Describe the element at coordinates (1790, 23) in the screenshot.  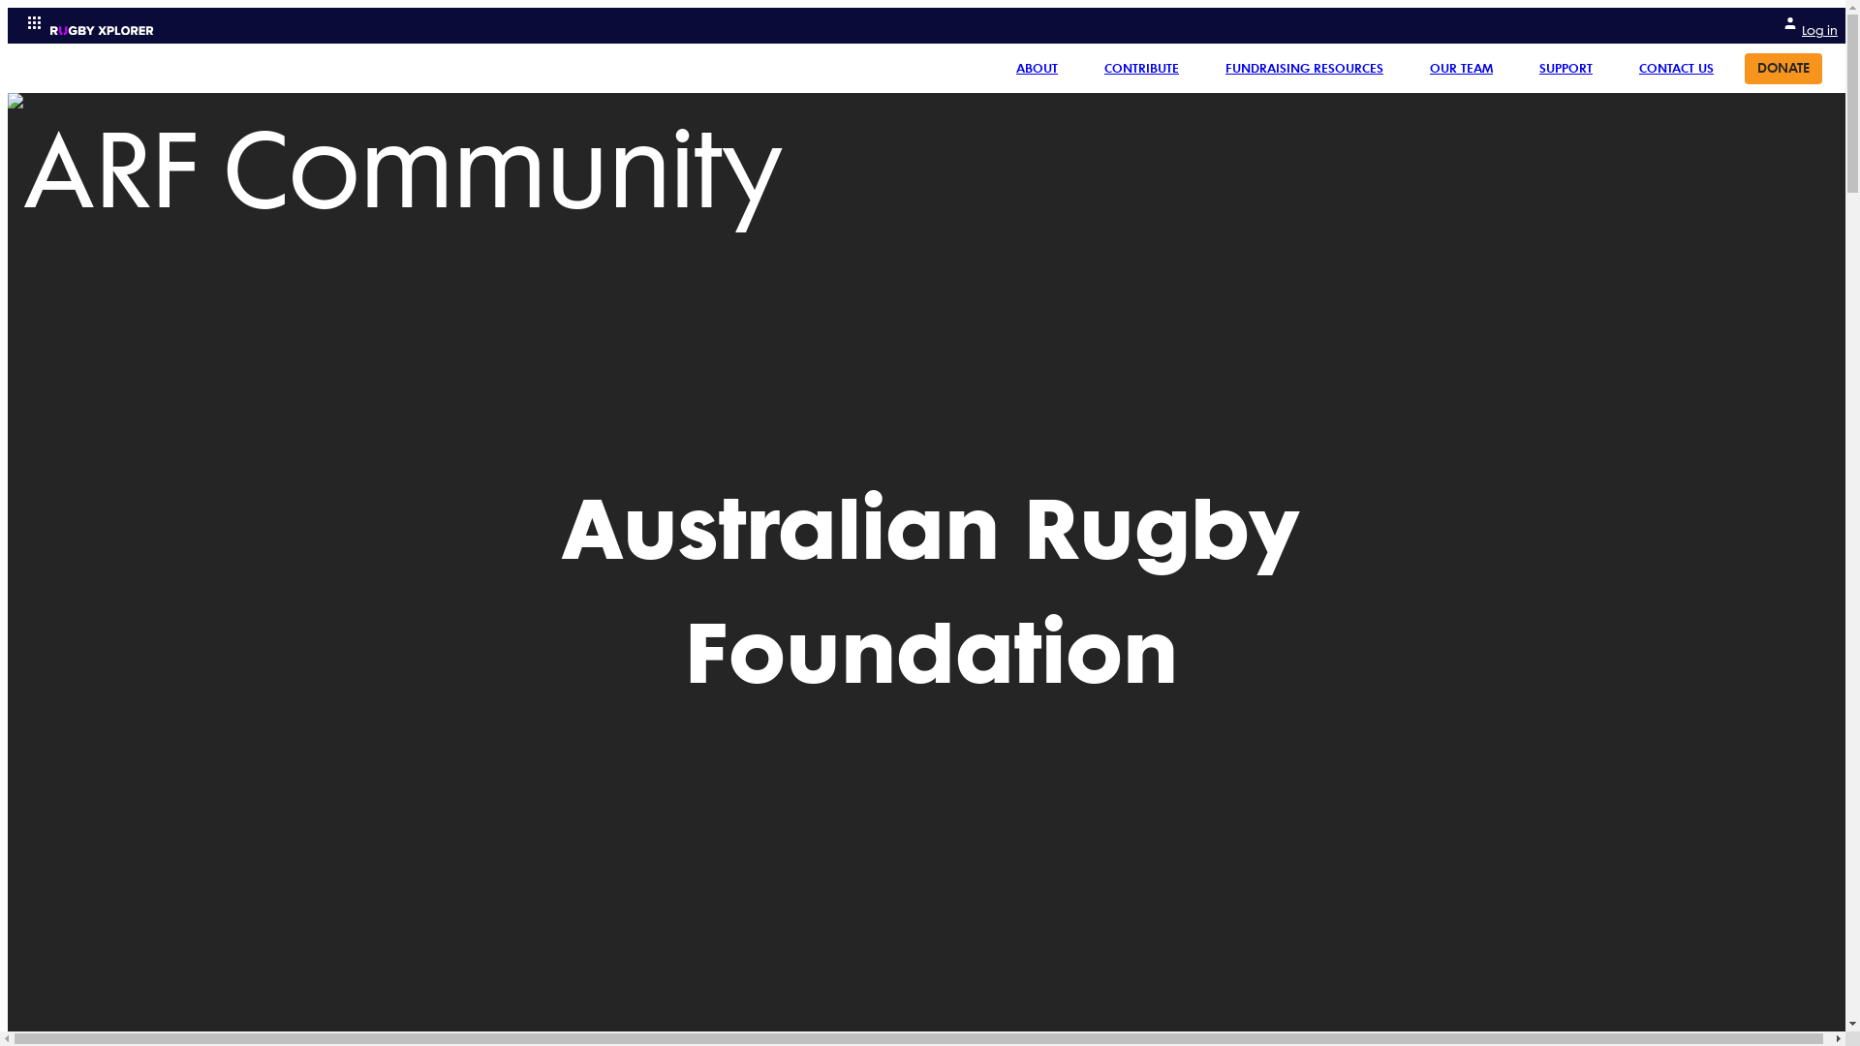
I see `My Account` at that location.